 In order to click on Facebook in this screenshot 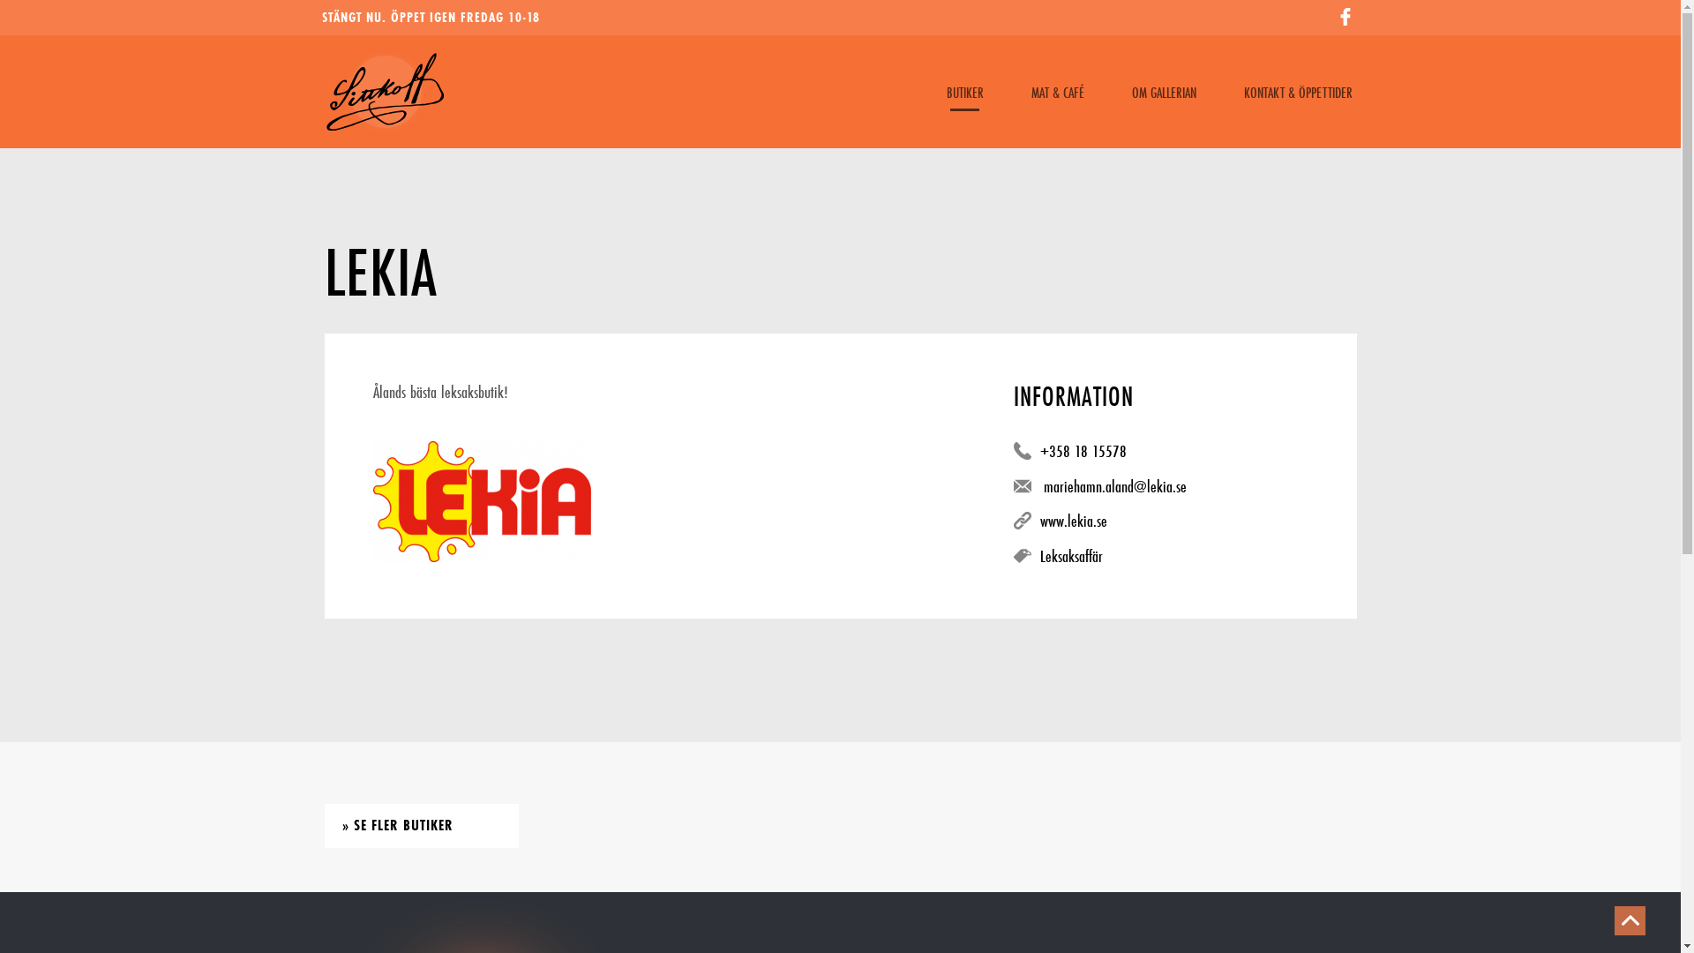, I will do `click(1345, 17)`.